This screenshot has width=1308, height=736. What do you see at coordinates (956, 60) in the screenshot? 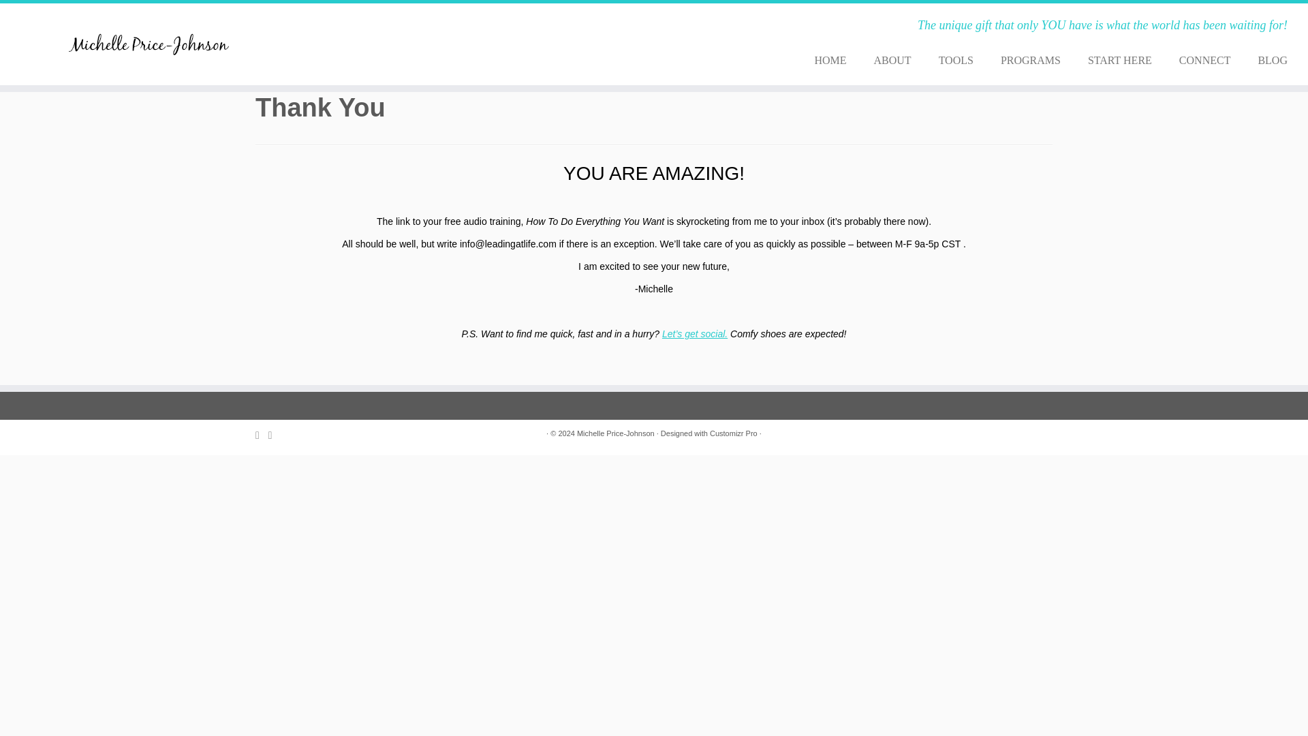
I see `TOOLS` at bounding box center [956, 60].